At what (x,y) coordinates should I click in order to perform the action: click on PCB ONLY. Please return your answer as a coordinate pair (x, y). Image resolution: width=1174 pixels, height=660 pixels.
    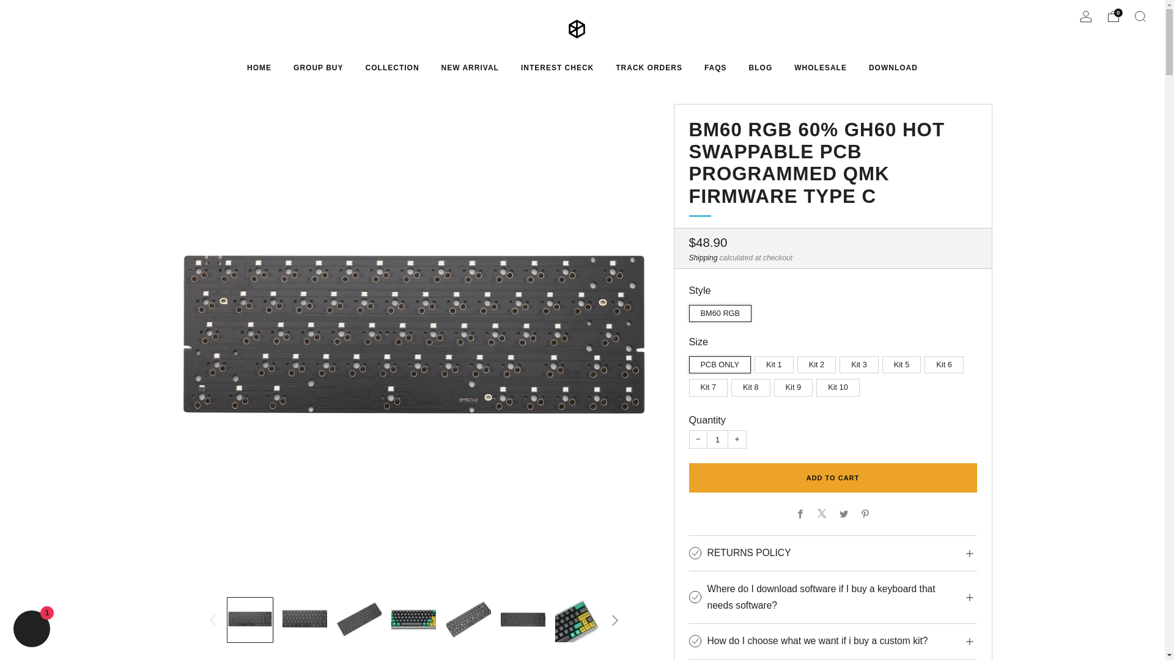
    Looking at the image, I should click on (722, 362).